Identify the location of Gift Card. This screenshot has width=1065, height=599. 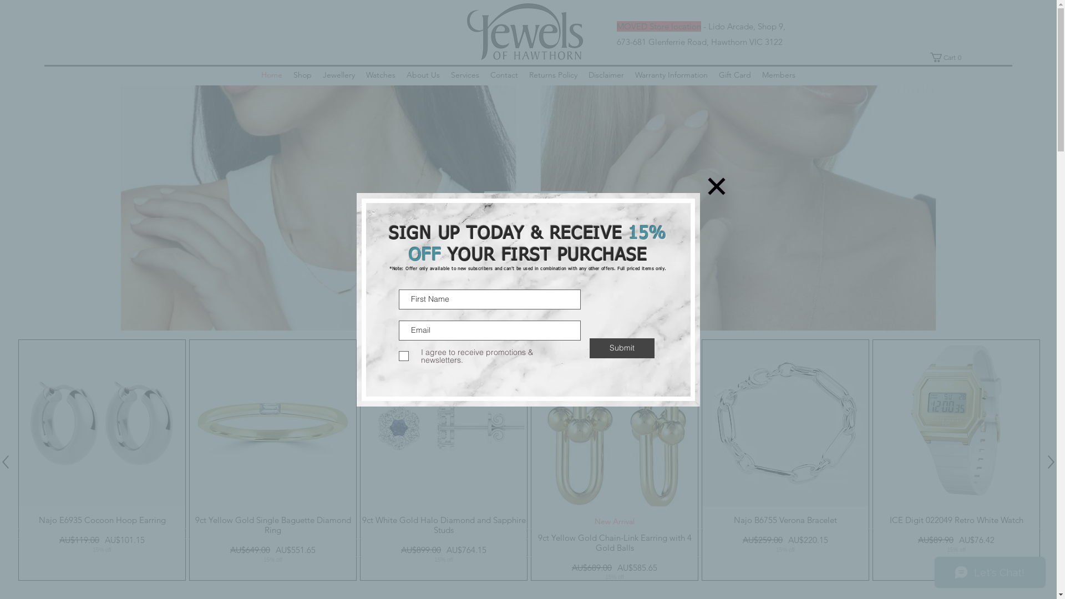
(735, 75).